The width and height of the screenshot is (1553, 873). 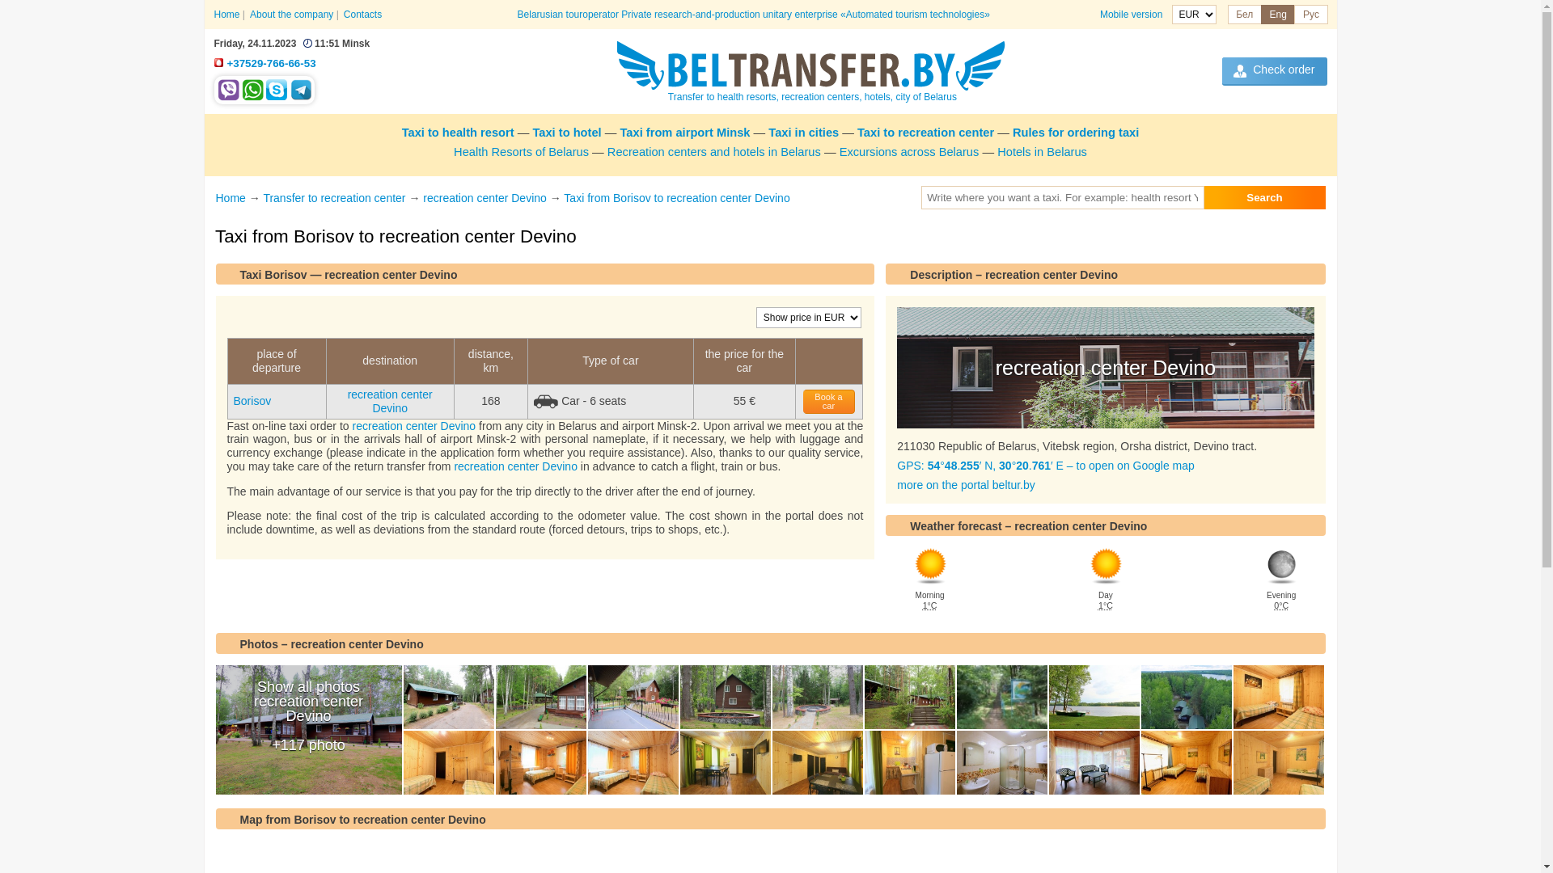 I want to click on Devino , so click(x=1278, y=697).